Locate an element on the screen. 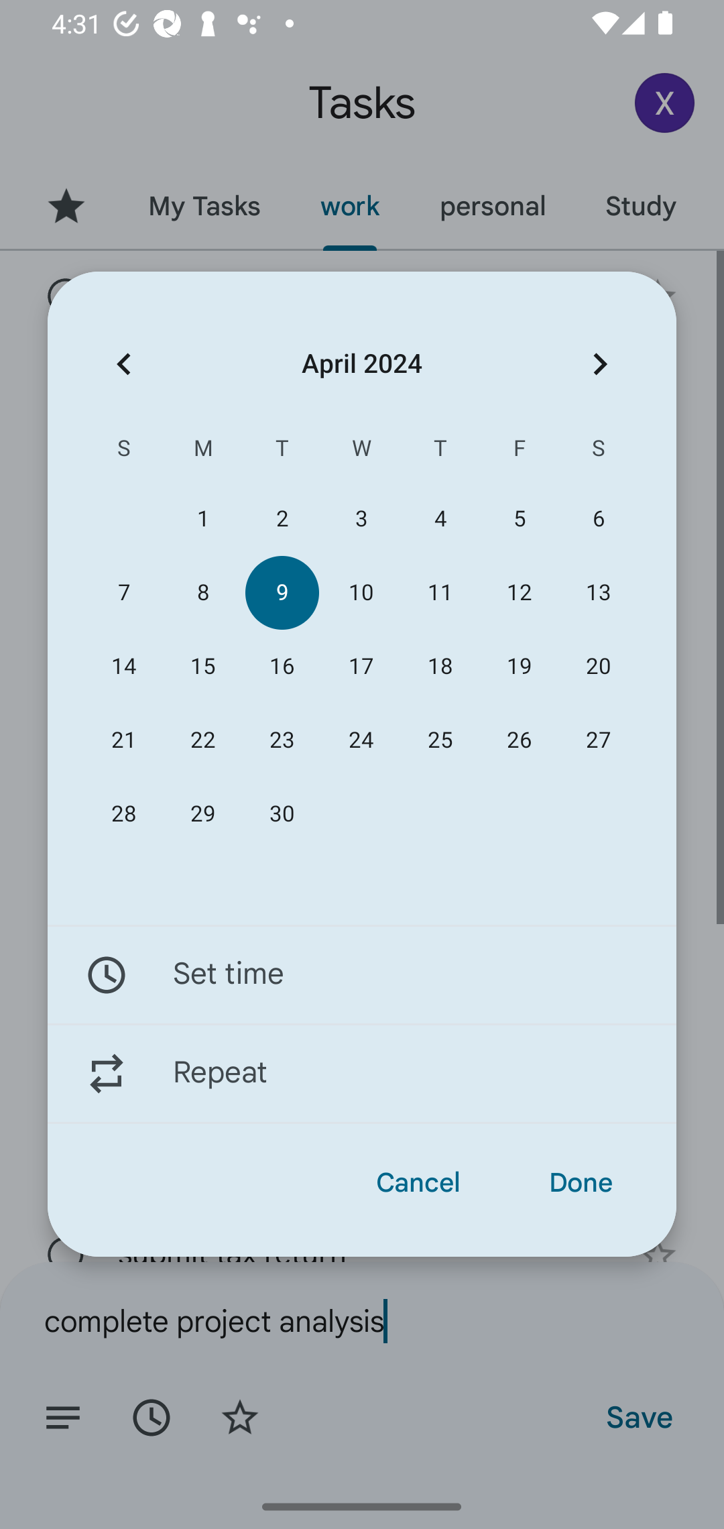 This screenshot has height=1529, width=724. 20 20 April 2024 is located at coordinates (598, 667).